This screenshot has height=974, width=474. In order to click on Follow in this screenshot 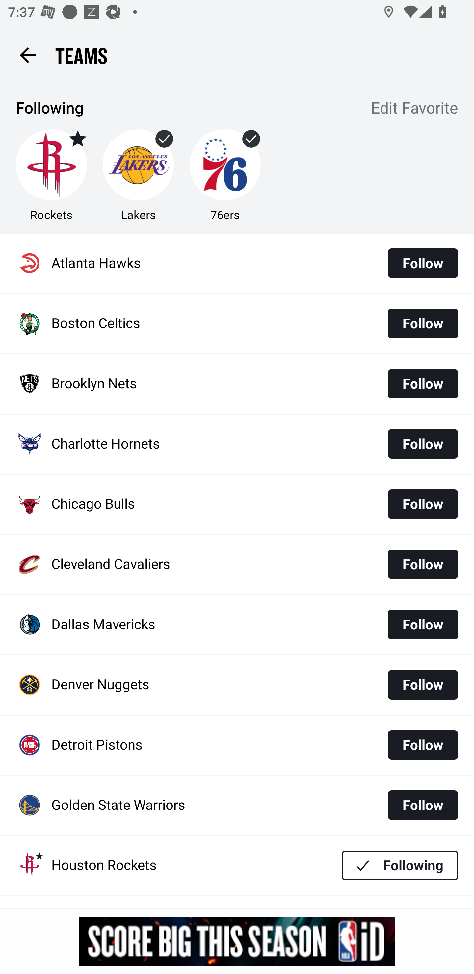, I will do `click(423, 745)`.